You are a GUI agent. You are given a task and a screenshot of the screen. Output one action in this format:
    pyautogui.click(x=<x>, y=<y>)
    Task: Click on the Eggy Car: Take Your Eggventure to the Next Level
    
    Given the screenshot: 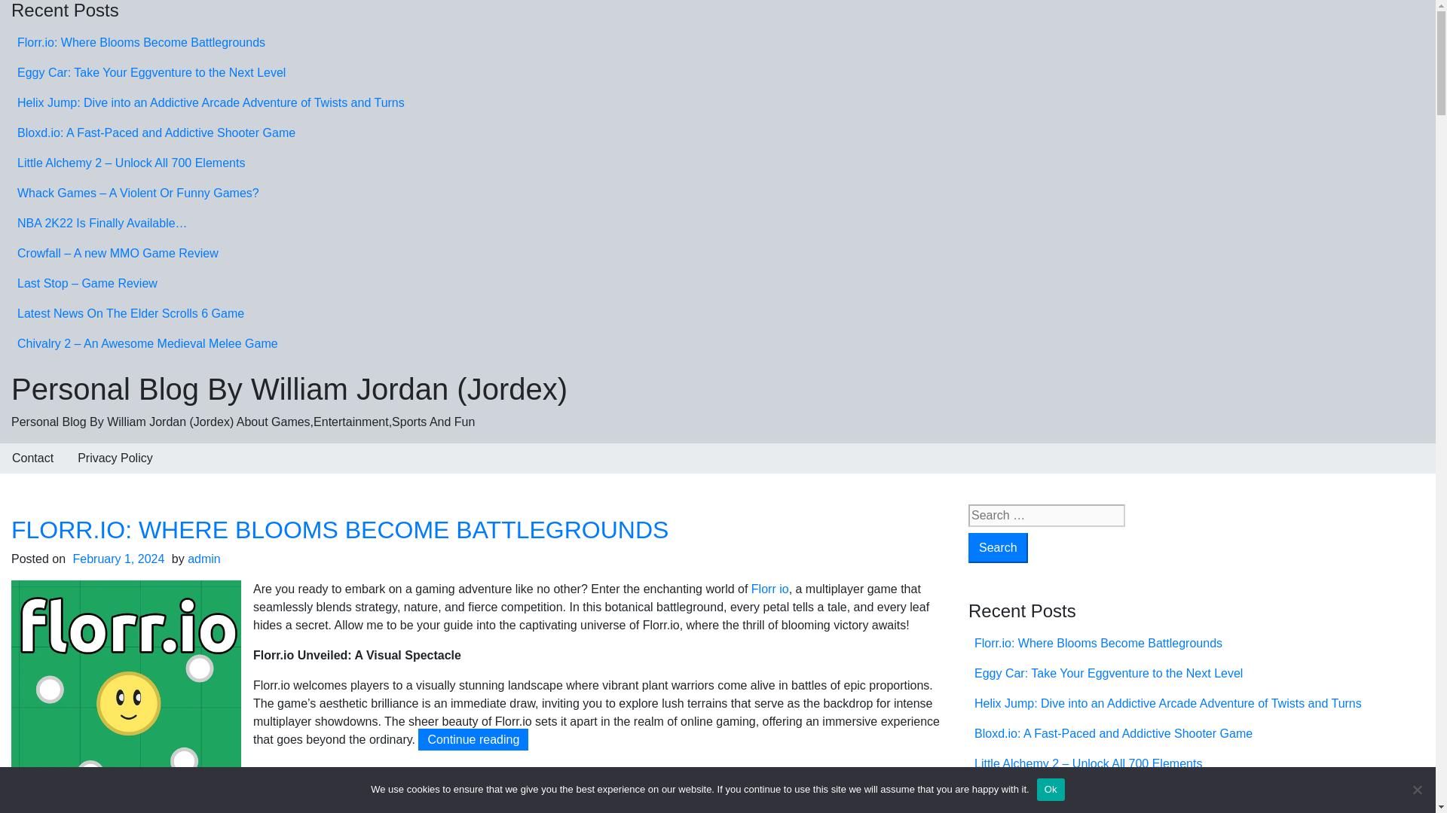 What is the action you would take?
    pyautogui.click(x=151, y=72)
    